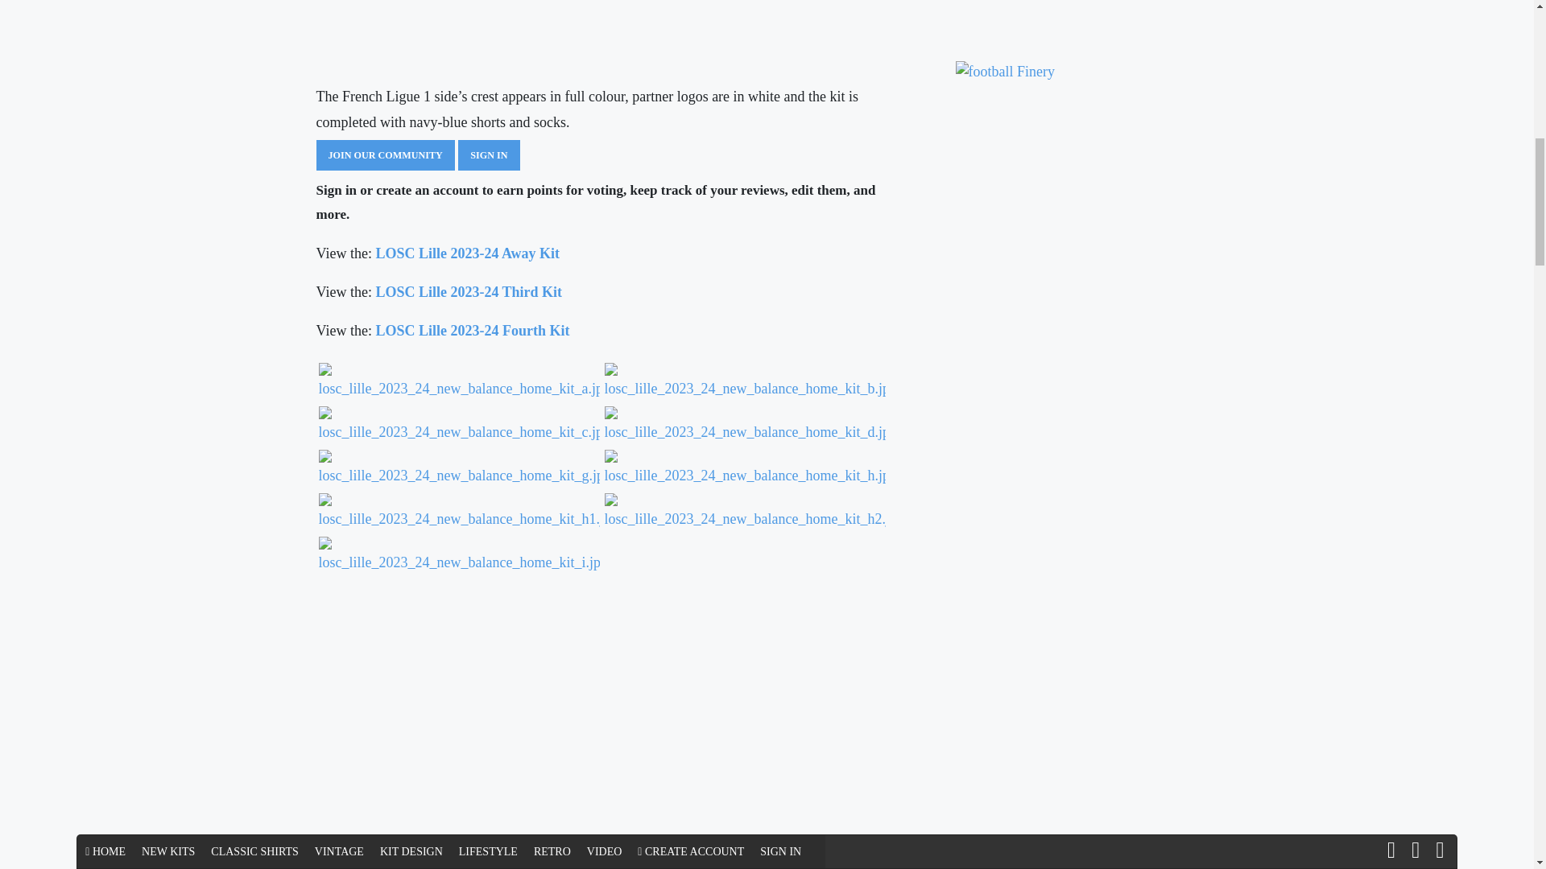 The image size is (1546, 869). What do you see at coordinates (488, 154) in the screenshot?
I see `SIGN IN` at bounding box center [488, 154].